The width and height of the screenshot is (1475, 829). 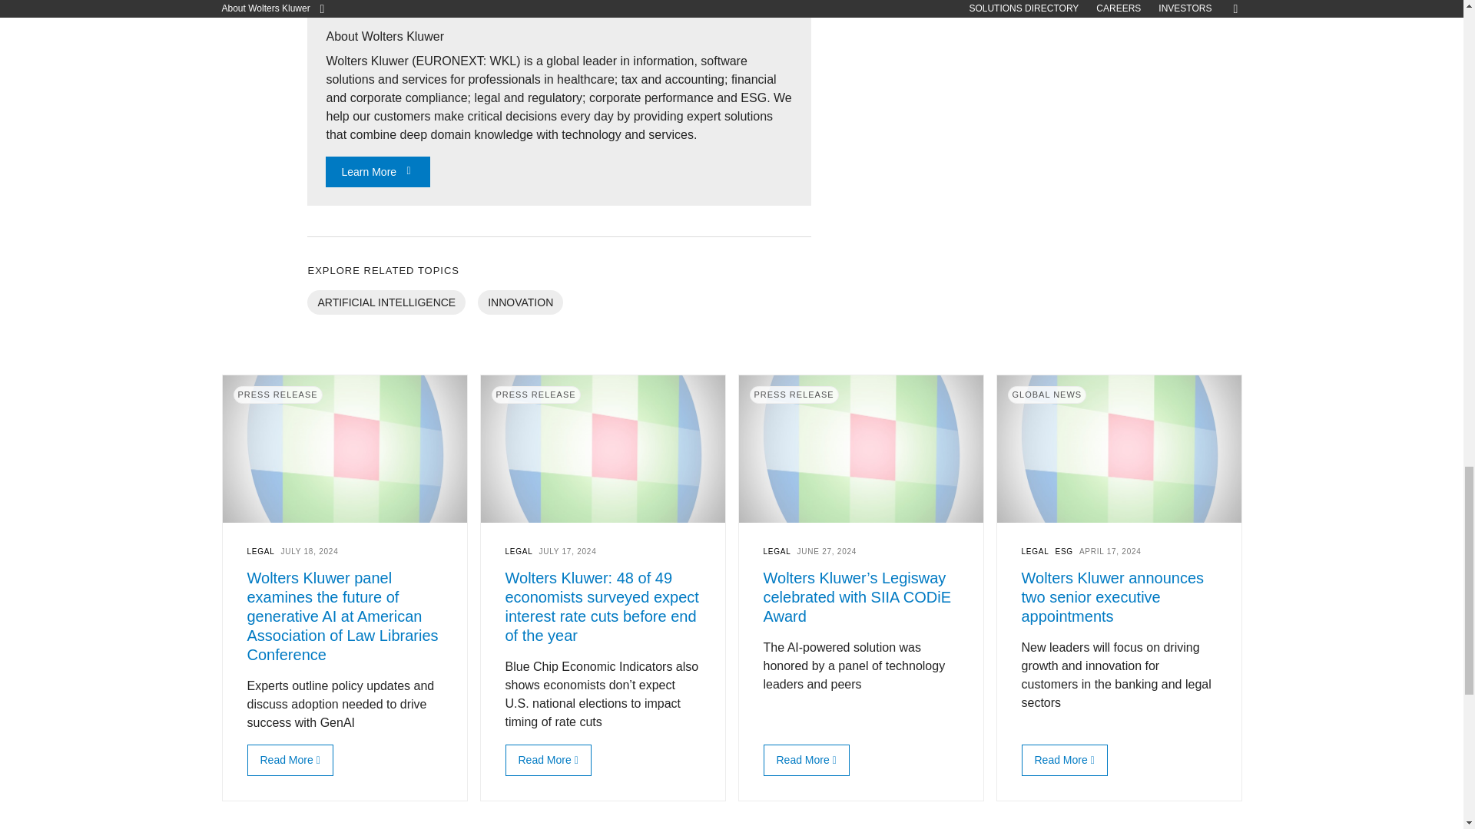 I want to click on july-bcei, so click(x=544, y=759).